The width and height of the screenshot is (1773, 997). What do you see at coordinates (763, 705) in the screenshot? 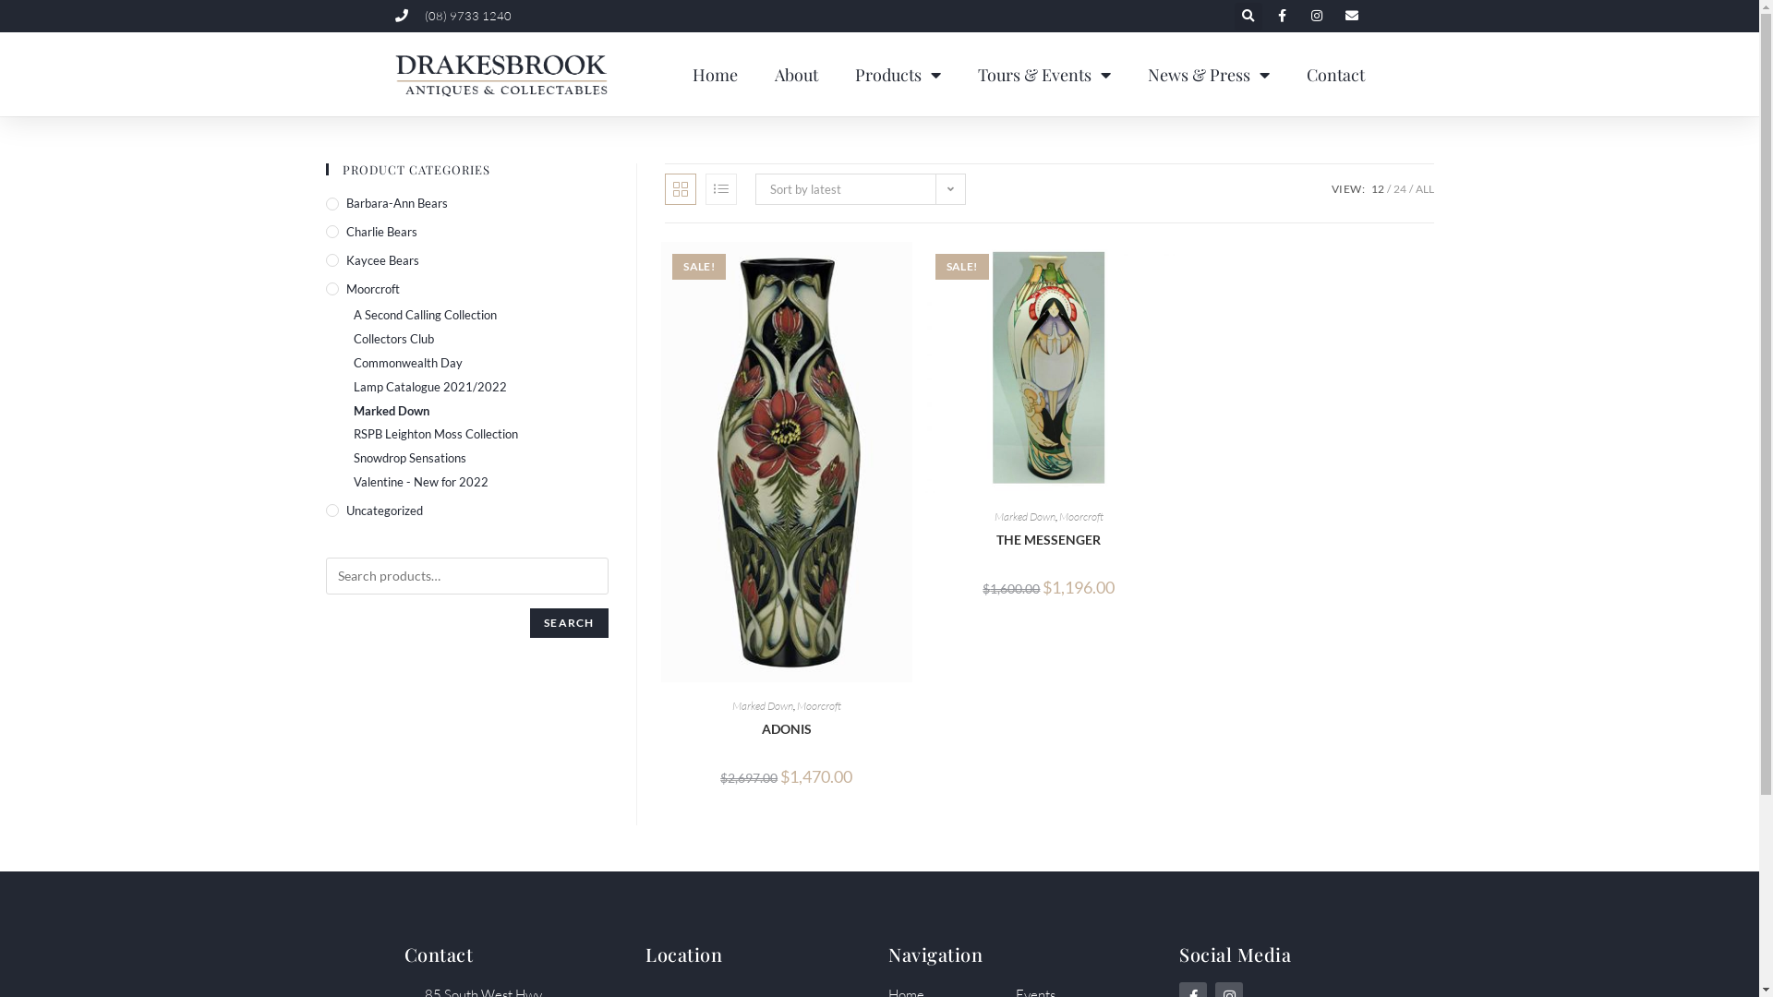
I see `Marked Down` at bounding box center [763, 705].